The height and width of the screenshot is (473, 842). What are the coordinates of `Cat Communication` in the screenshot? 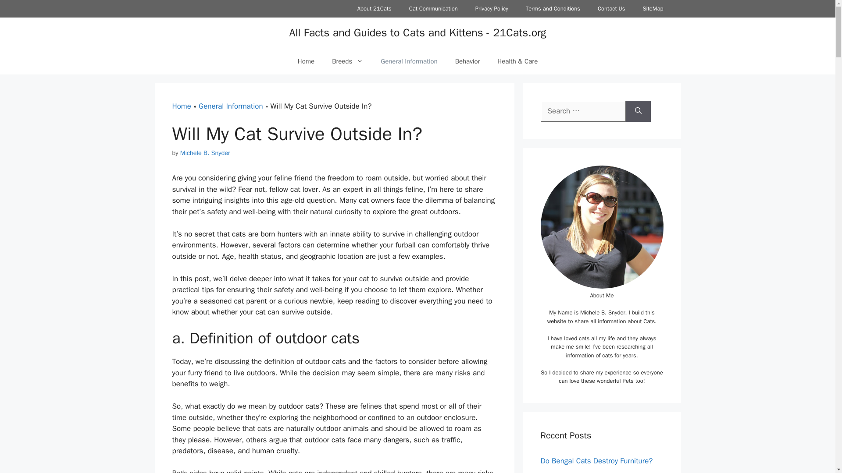 It's located at (433, 9).